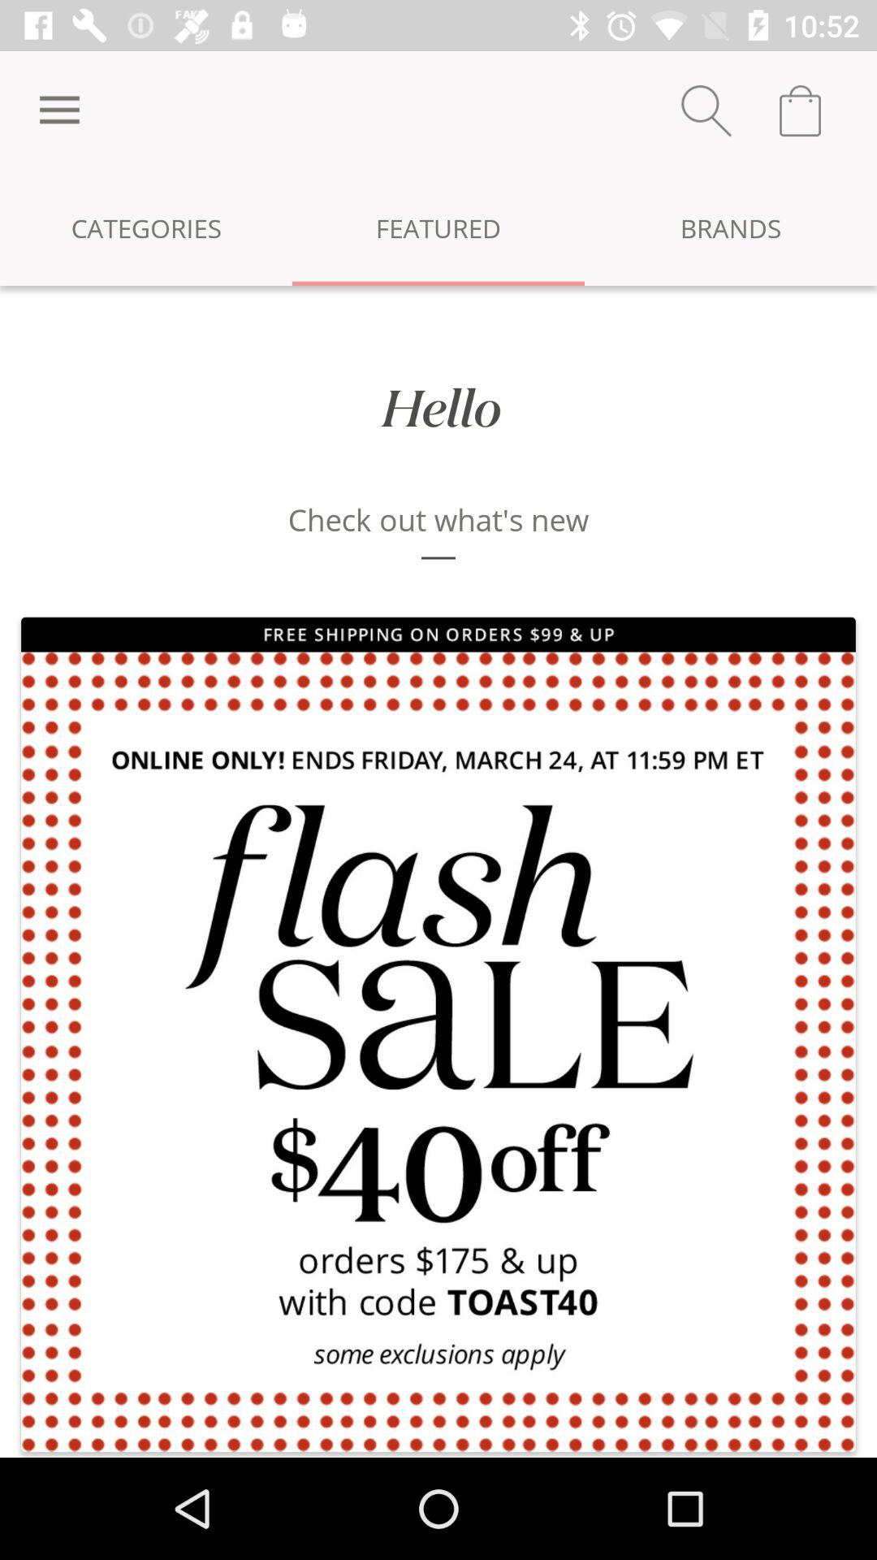  I want to click on serce, so click(706, 110).